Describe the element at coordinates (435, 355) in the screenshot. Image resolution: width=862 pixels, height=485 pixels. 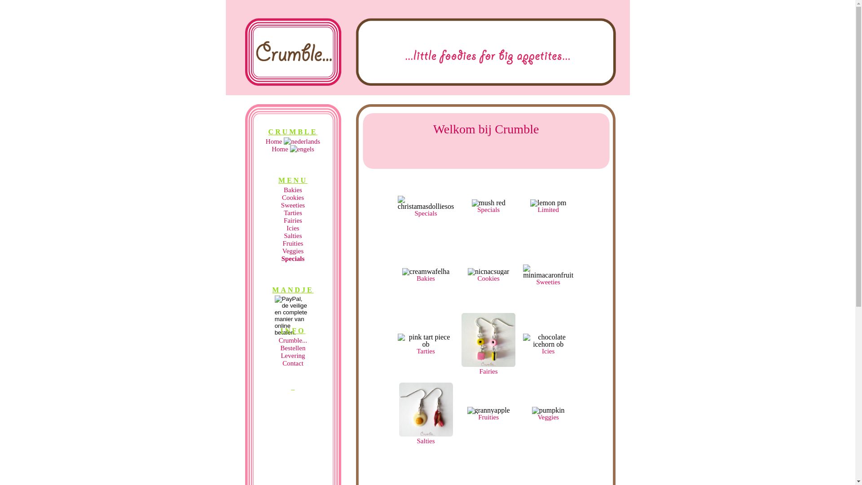
I see `Tarties` at that location.